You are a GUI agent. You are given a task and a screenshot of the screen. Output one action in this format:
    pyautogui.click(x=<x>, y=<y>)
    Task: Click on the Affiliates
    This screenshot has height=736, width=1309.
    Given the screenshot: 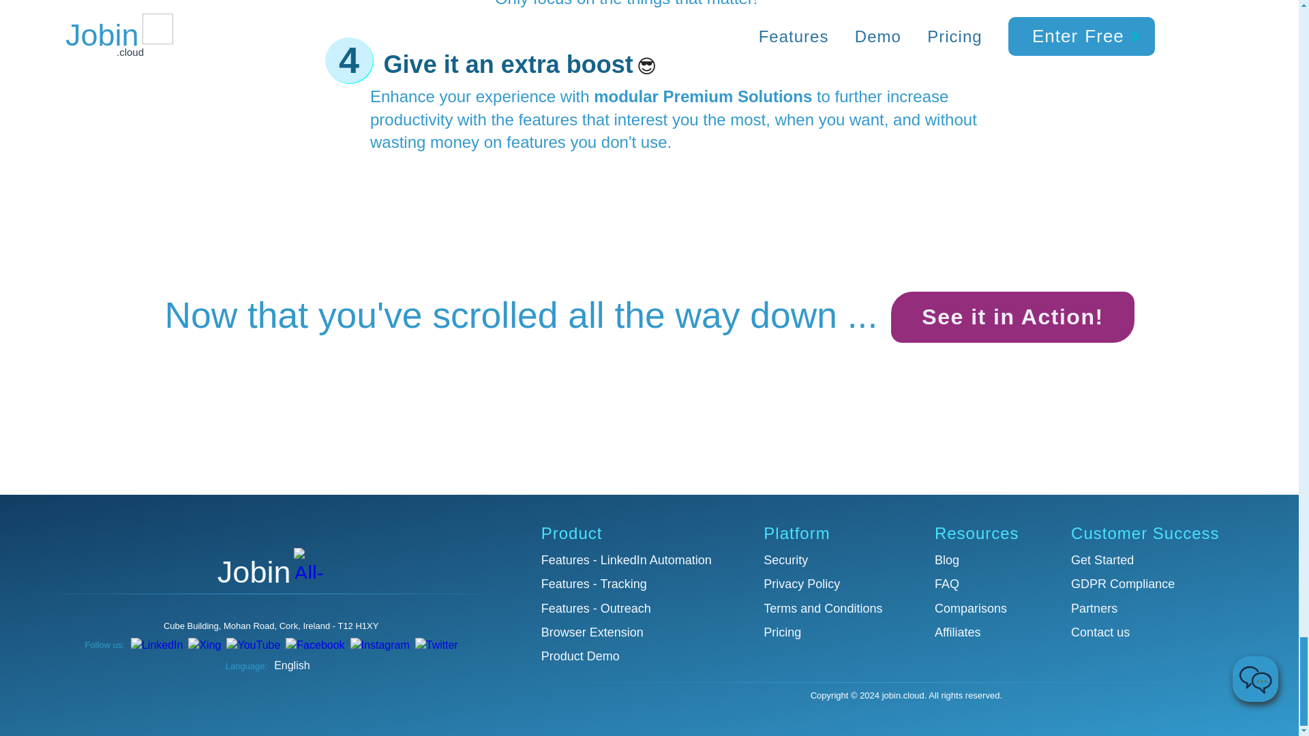 What is the action you would take?
    pyautogui.click(x=989, y=632)
    